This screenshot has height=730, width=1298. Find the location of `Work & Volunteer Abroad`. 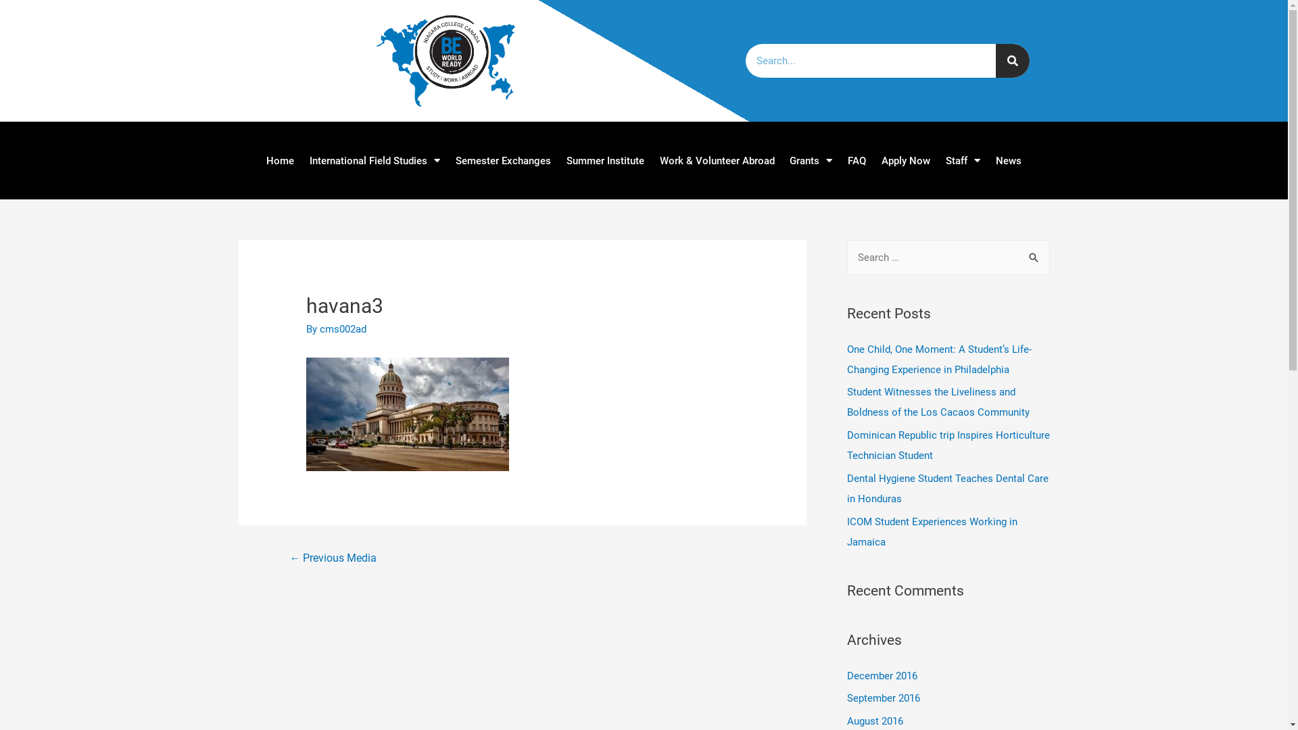

Work & Volunteer Abroad is located at coordinates (717, 160).